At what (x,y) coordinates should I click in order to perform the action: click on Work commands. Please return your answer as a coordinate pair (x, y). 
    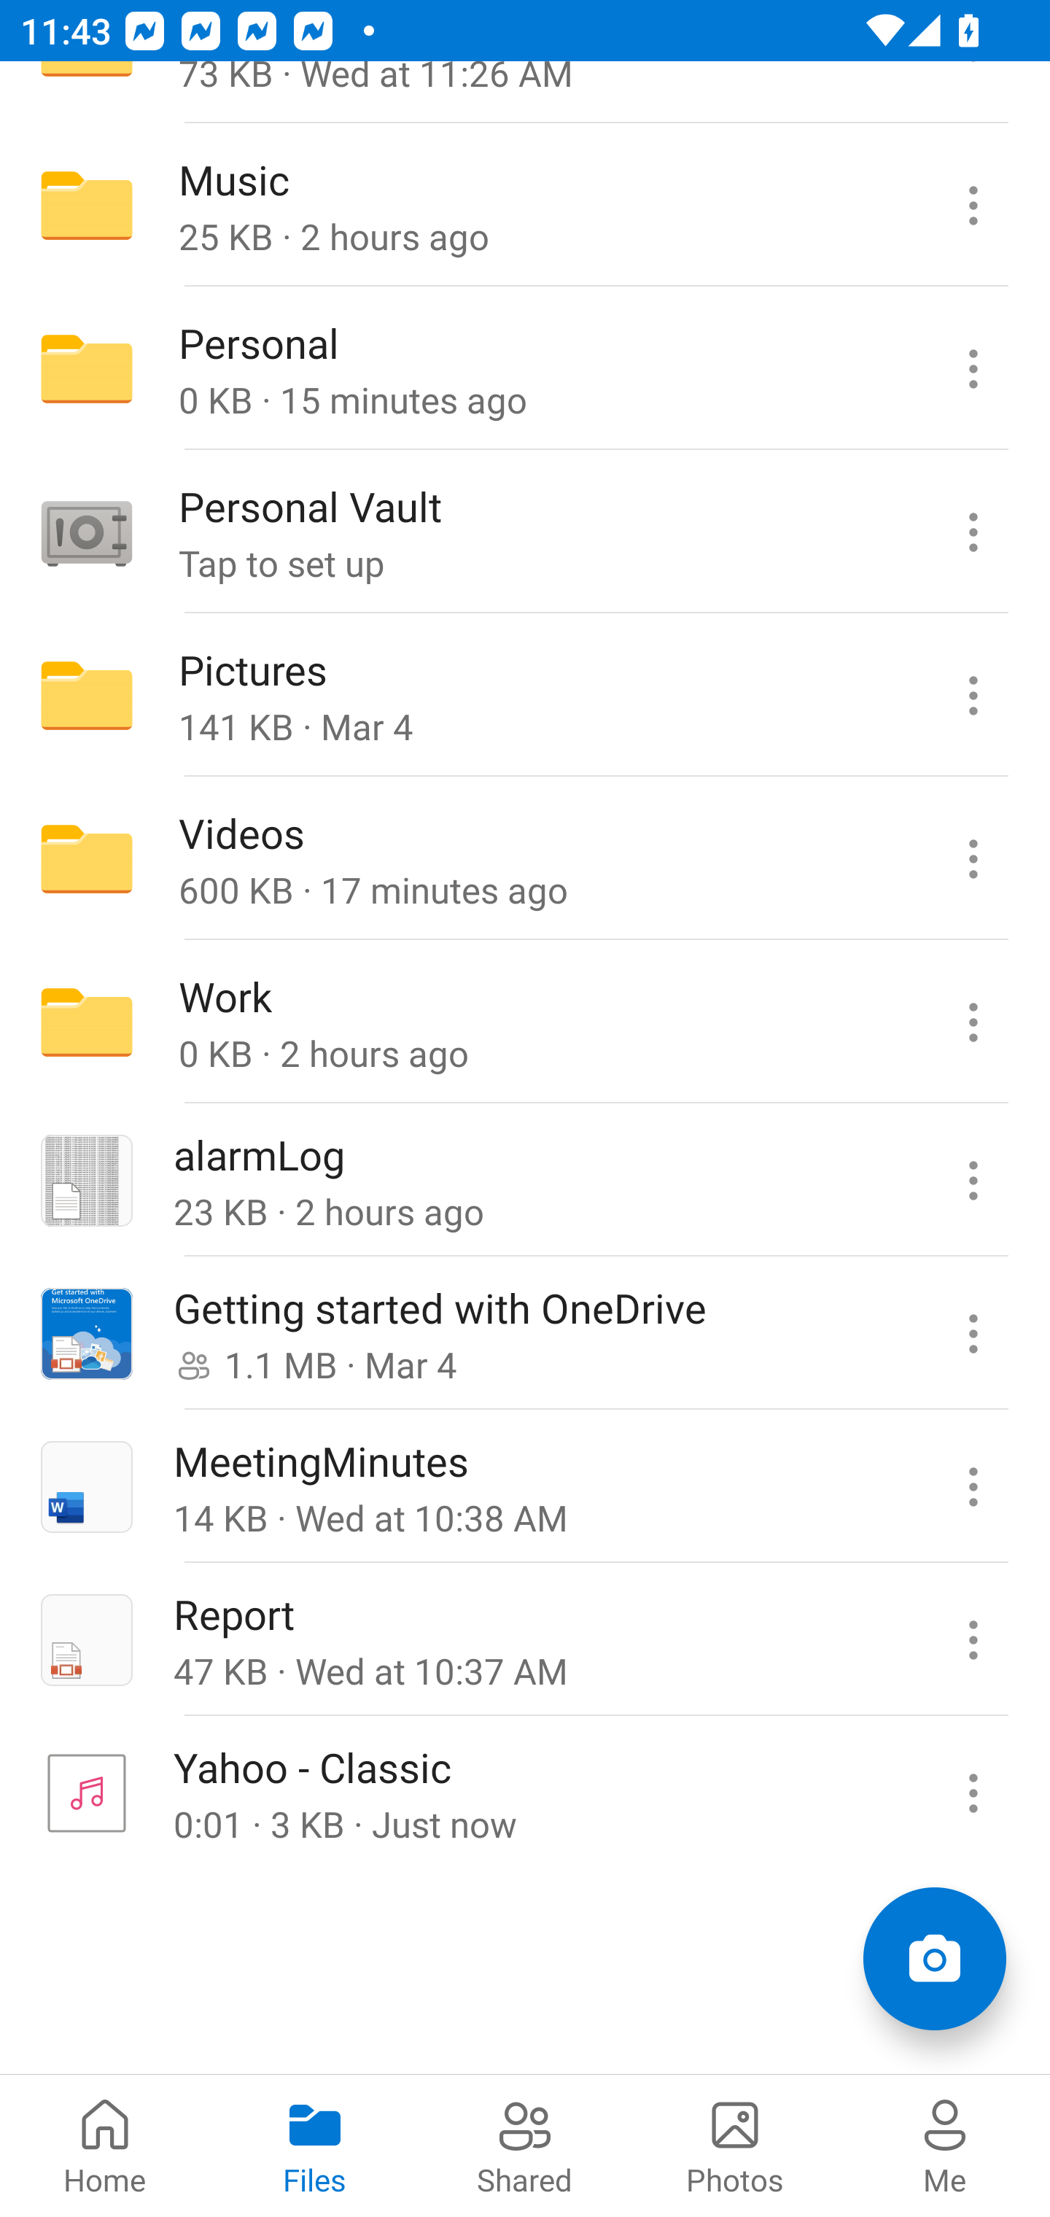
    Looking at the image, I should click on (973, 1021).